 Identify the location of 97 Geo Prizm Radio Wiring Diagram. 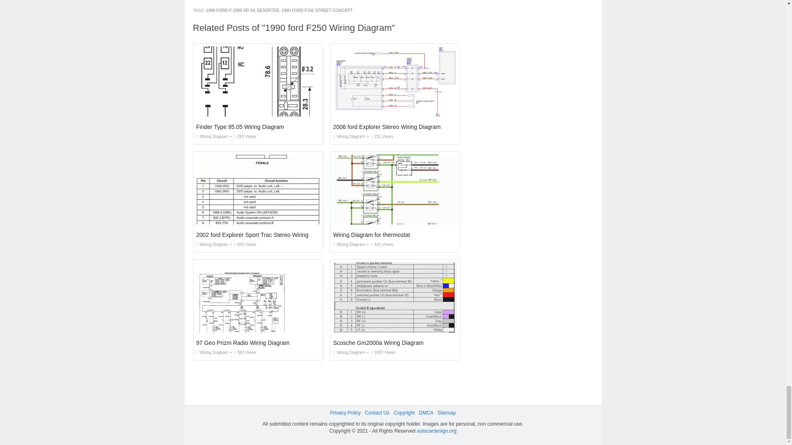
(243, 343).